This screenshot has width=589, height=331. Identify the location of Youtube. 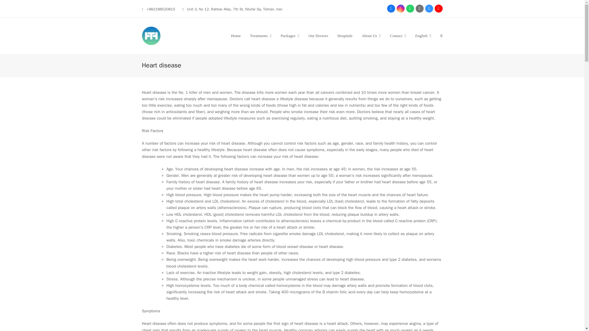
(438, 9).